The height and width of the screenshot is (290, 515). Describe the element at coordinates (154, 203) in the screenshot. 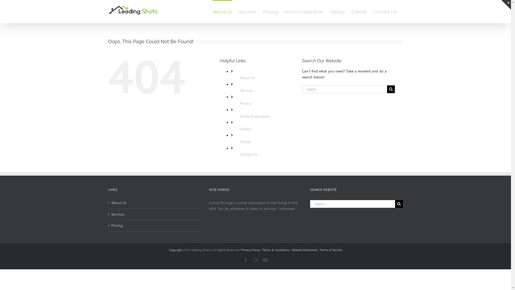

I see `About Us` at that location.